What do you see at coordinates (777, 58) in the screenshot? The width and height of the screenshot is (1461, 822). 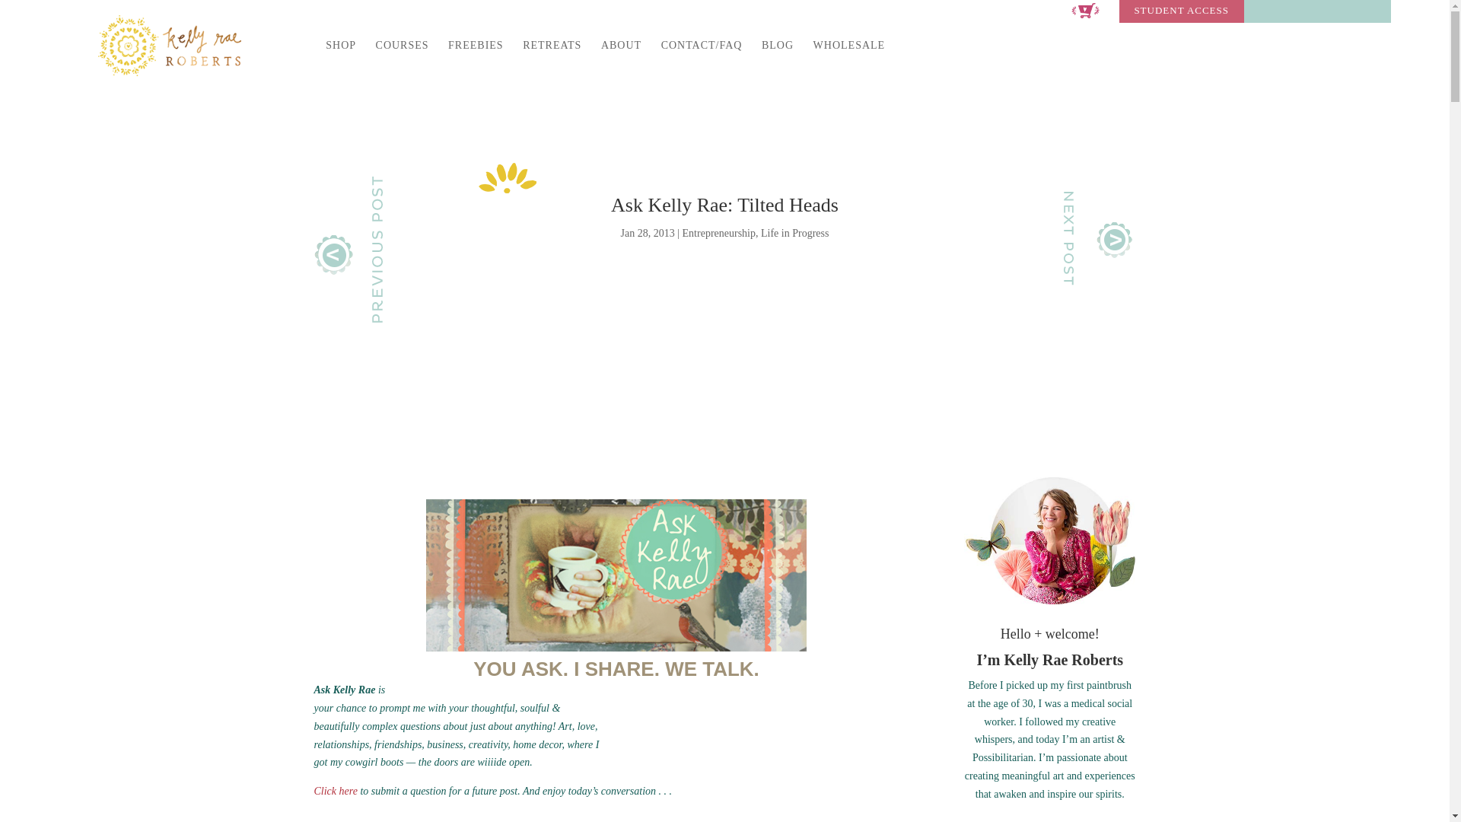 I see `BLOG` at bounding box center [777, 58].